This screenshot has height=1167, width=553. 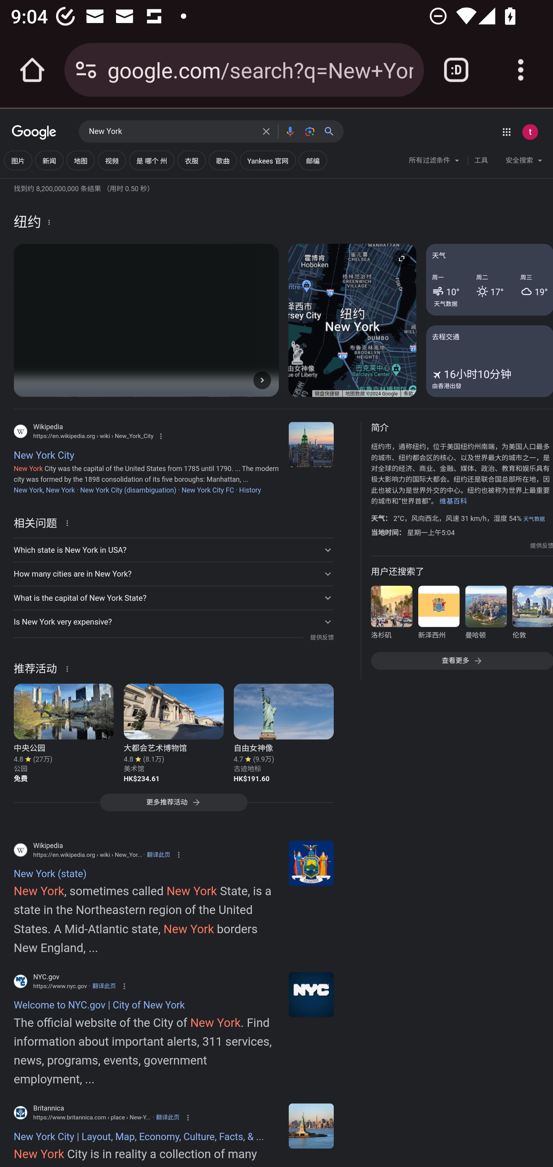 I want to click on 添加“邮编” 邮编, so click(x=313, y=160).